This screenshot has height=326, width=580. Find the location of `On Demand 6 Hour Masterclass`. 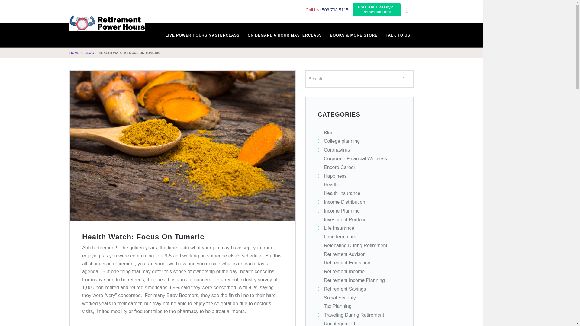

On Demand 6 Hour Masterclass is located at coordinates (284, 35).